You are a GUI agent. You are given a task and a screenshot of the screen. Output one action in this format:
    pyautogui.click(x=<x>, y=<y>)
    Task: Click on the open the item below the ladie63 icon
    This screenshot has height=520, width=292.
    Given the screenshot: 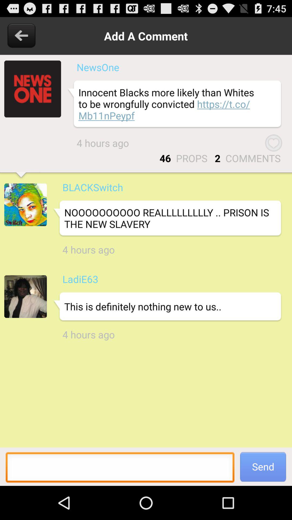 What is the action you would take?
    pyautogui.click(x=167, y=307)
    